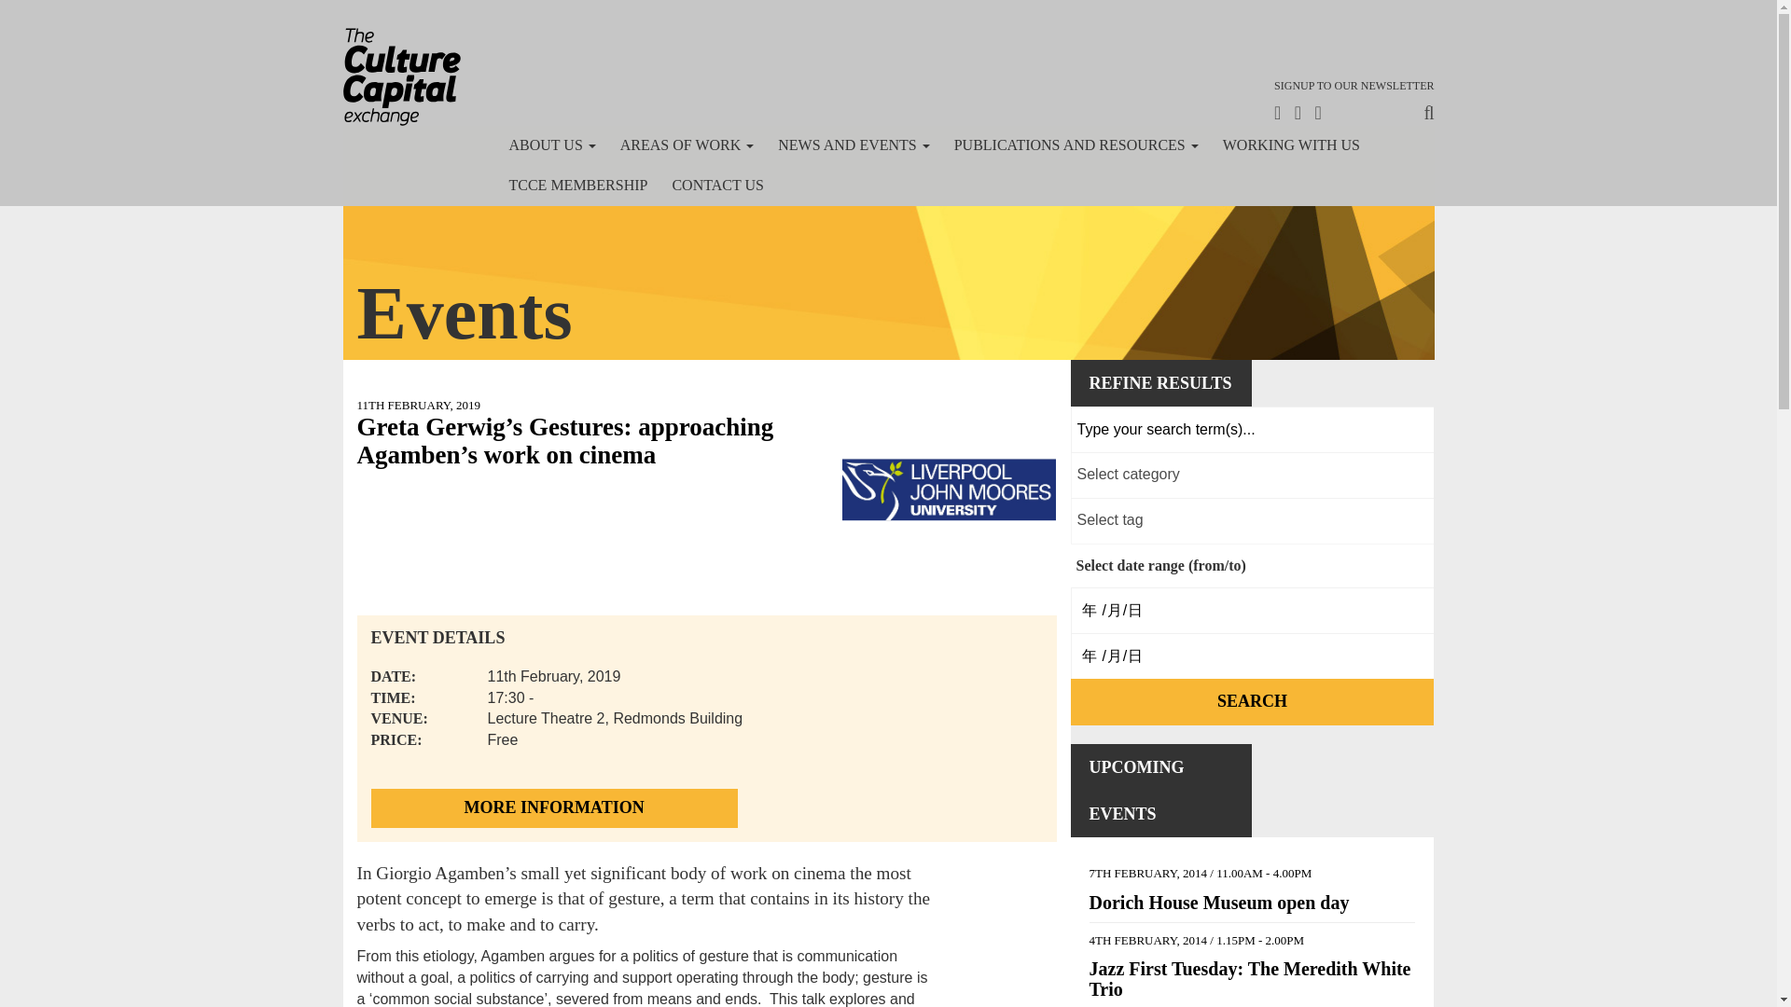 Image resolution: width=1791 pixels, height=1007 pixels. I want to click on AREAS OF WORK, so click(687, 145).